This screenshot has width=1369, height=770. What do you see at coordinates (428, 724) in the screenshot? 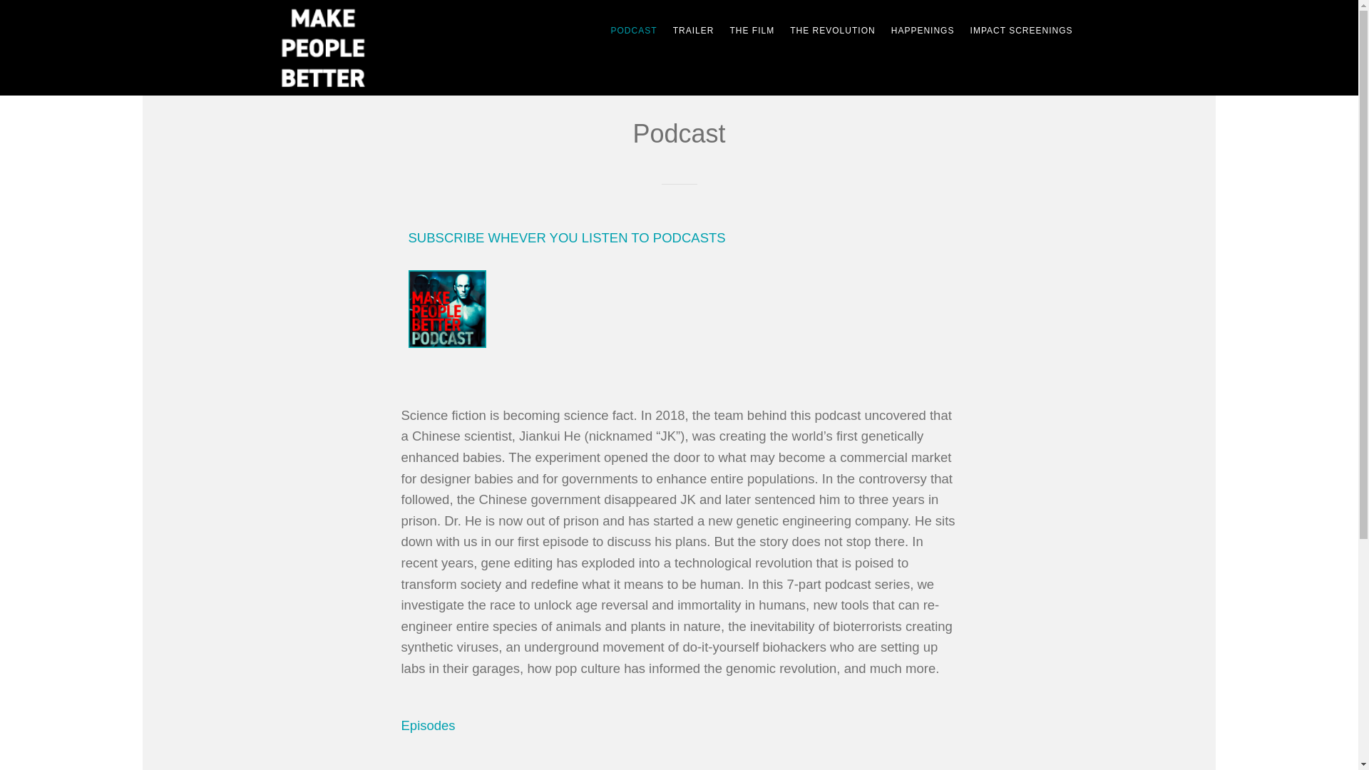
I see `Episodes` at bounding box center [428, 724].